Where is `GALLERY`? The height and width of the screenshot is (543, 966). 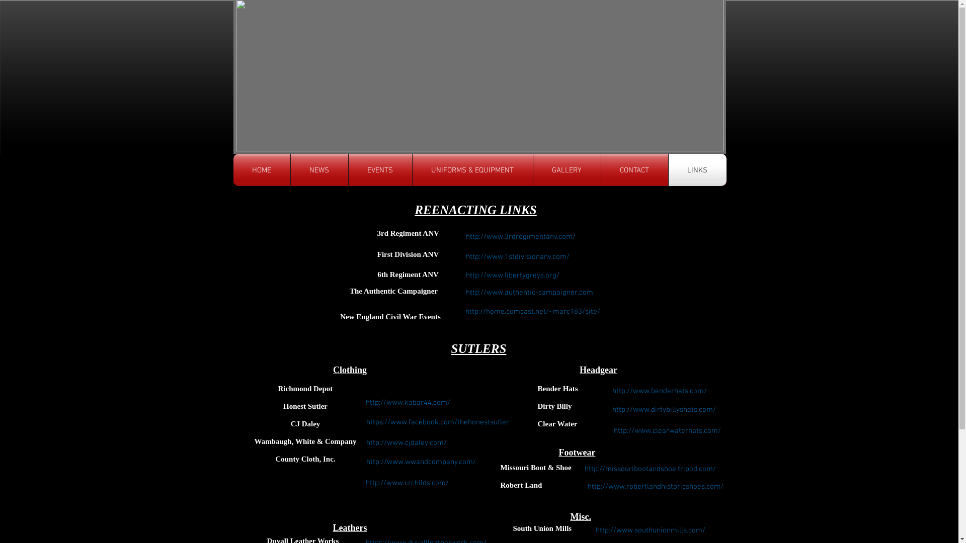
GALLERY is located at coordinates (567, 170).